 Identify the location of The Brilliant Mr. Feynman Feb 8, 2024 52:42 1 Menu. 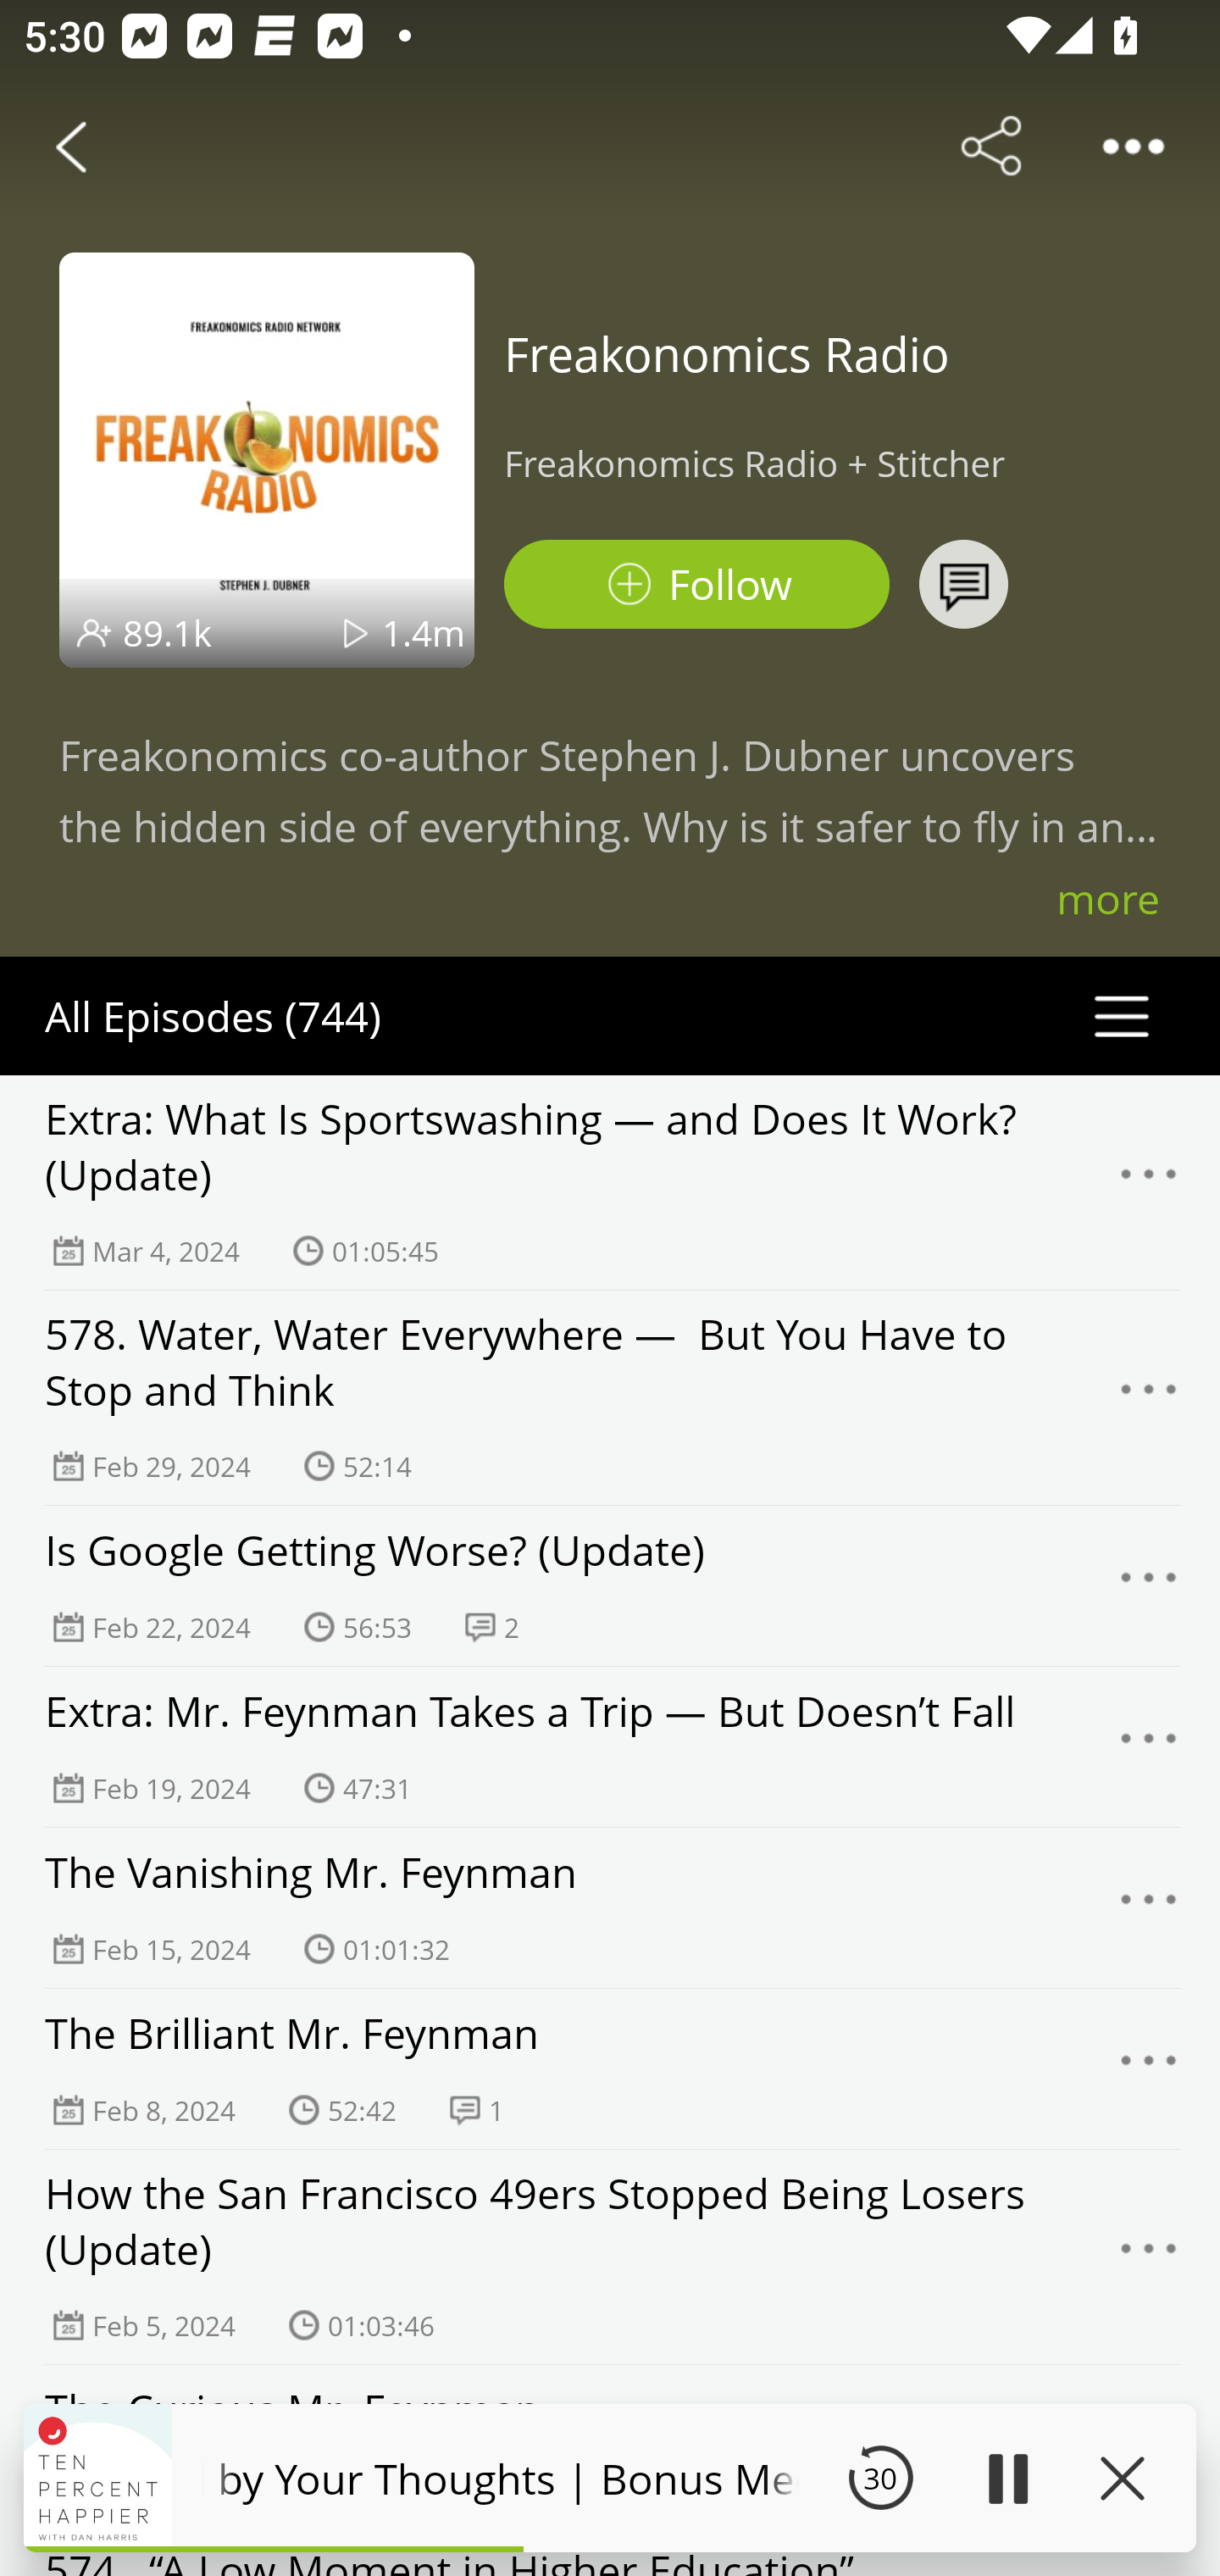
(610, 2069).